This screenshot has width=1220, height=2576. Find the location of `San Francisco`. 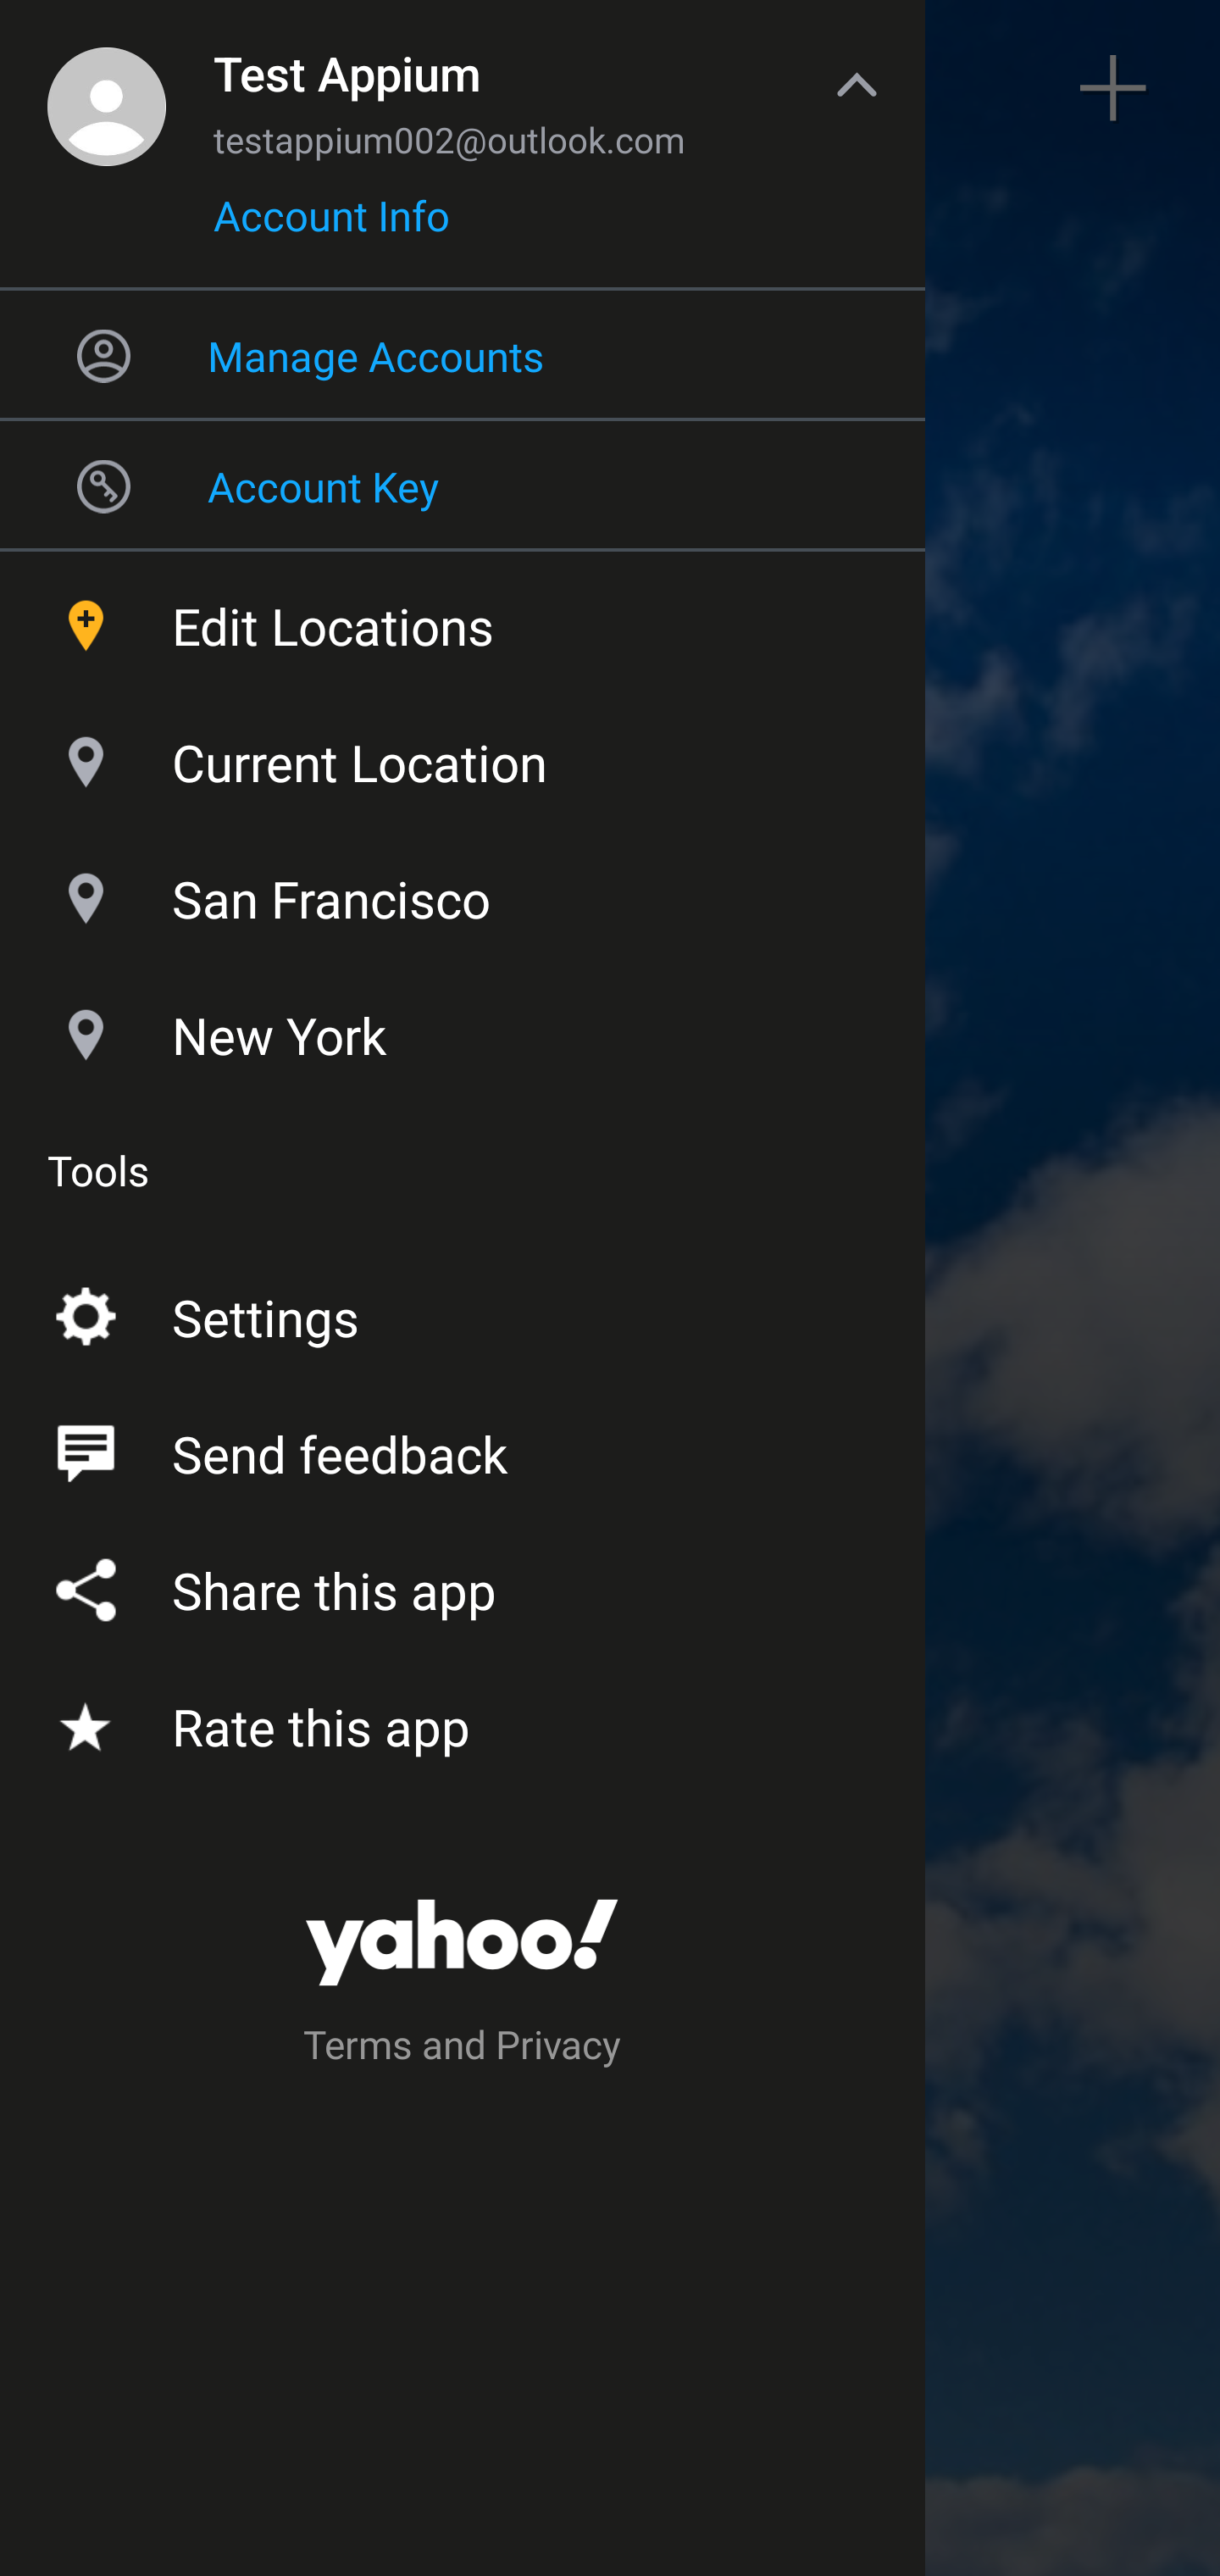

San Francisco is located at coordinates (463, 891).